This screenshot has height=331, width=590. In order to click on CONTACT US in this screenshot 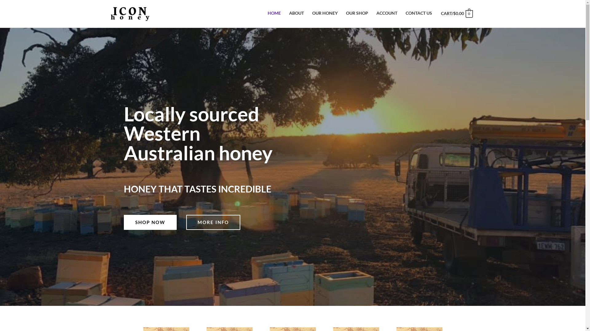, I will do `click(419, 13)`.